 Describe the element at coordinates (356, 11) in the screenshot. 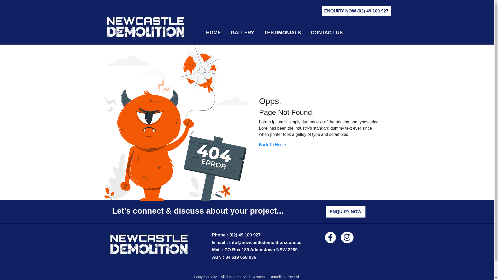

I see `ENQUIRY NOW (02) 49 100 927` at that location.